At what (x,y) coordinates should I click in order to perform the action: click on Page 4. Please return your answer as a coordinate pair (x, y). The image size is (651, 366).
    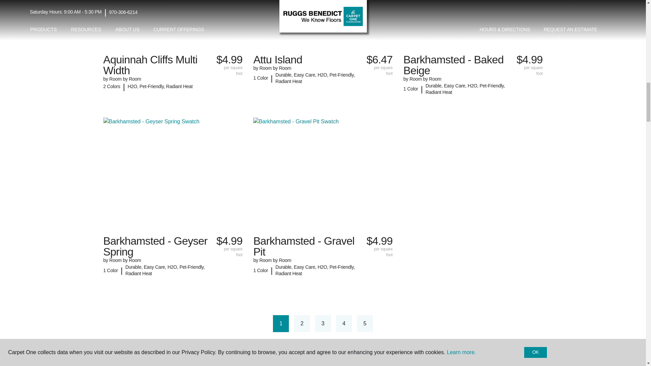
    Looking at the image, I should click on (344, 323).